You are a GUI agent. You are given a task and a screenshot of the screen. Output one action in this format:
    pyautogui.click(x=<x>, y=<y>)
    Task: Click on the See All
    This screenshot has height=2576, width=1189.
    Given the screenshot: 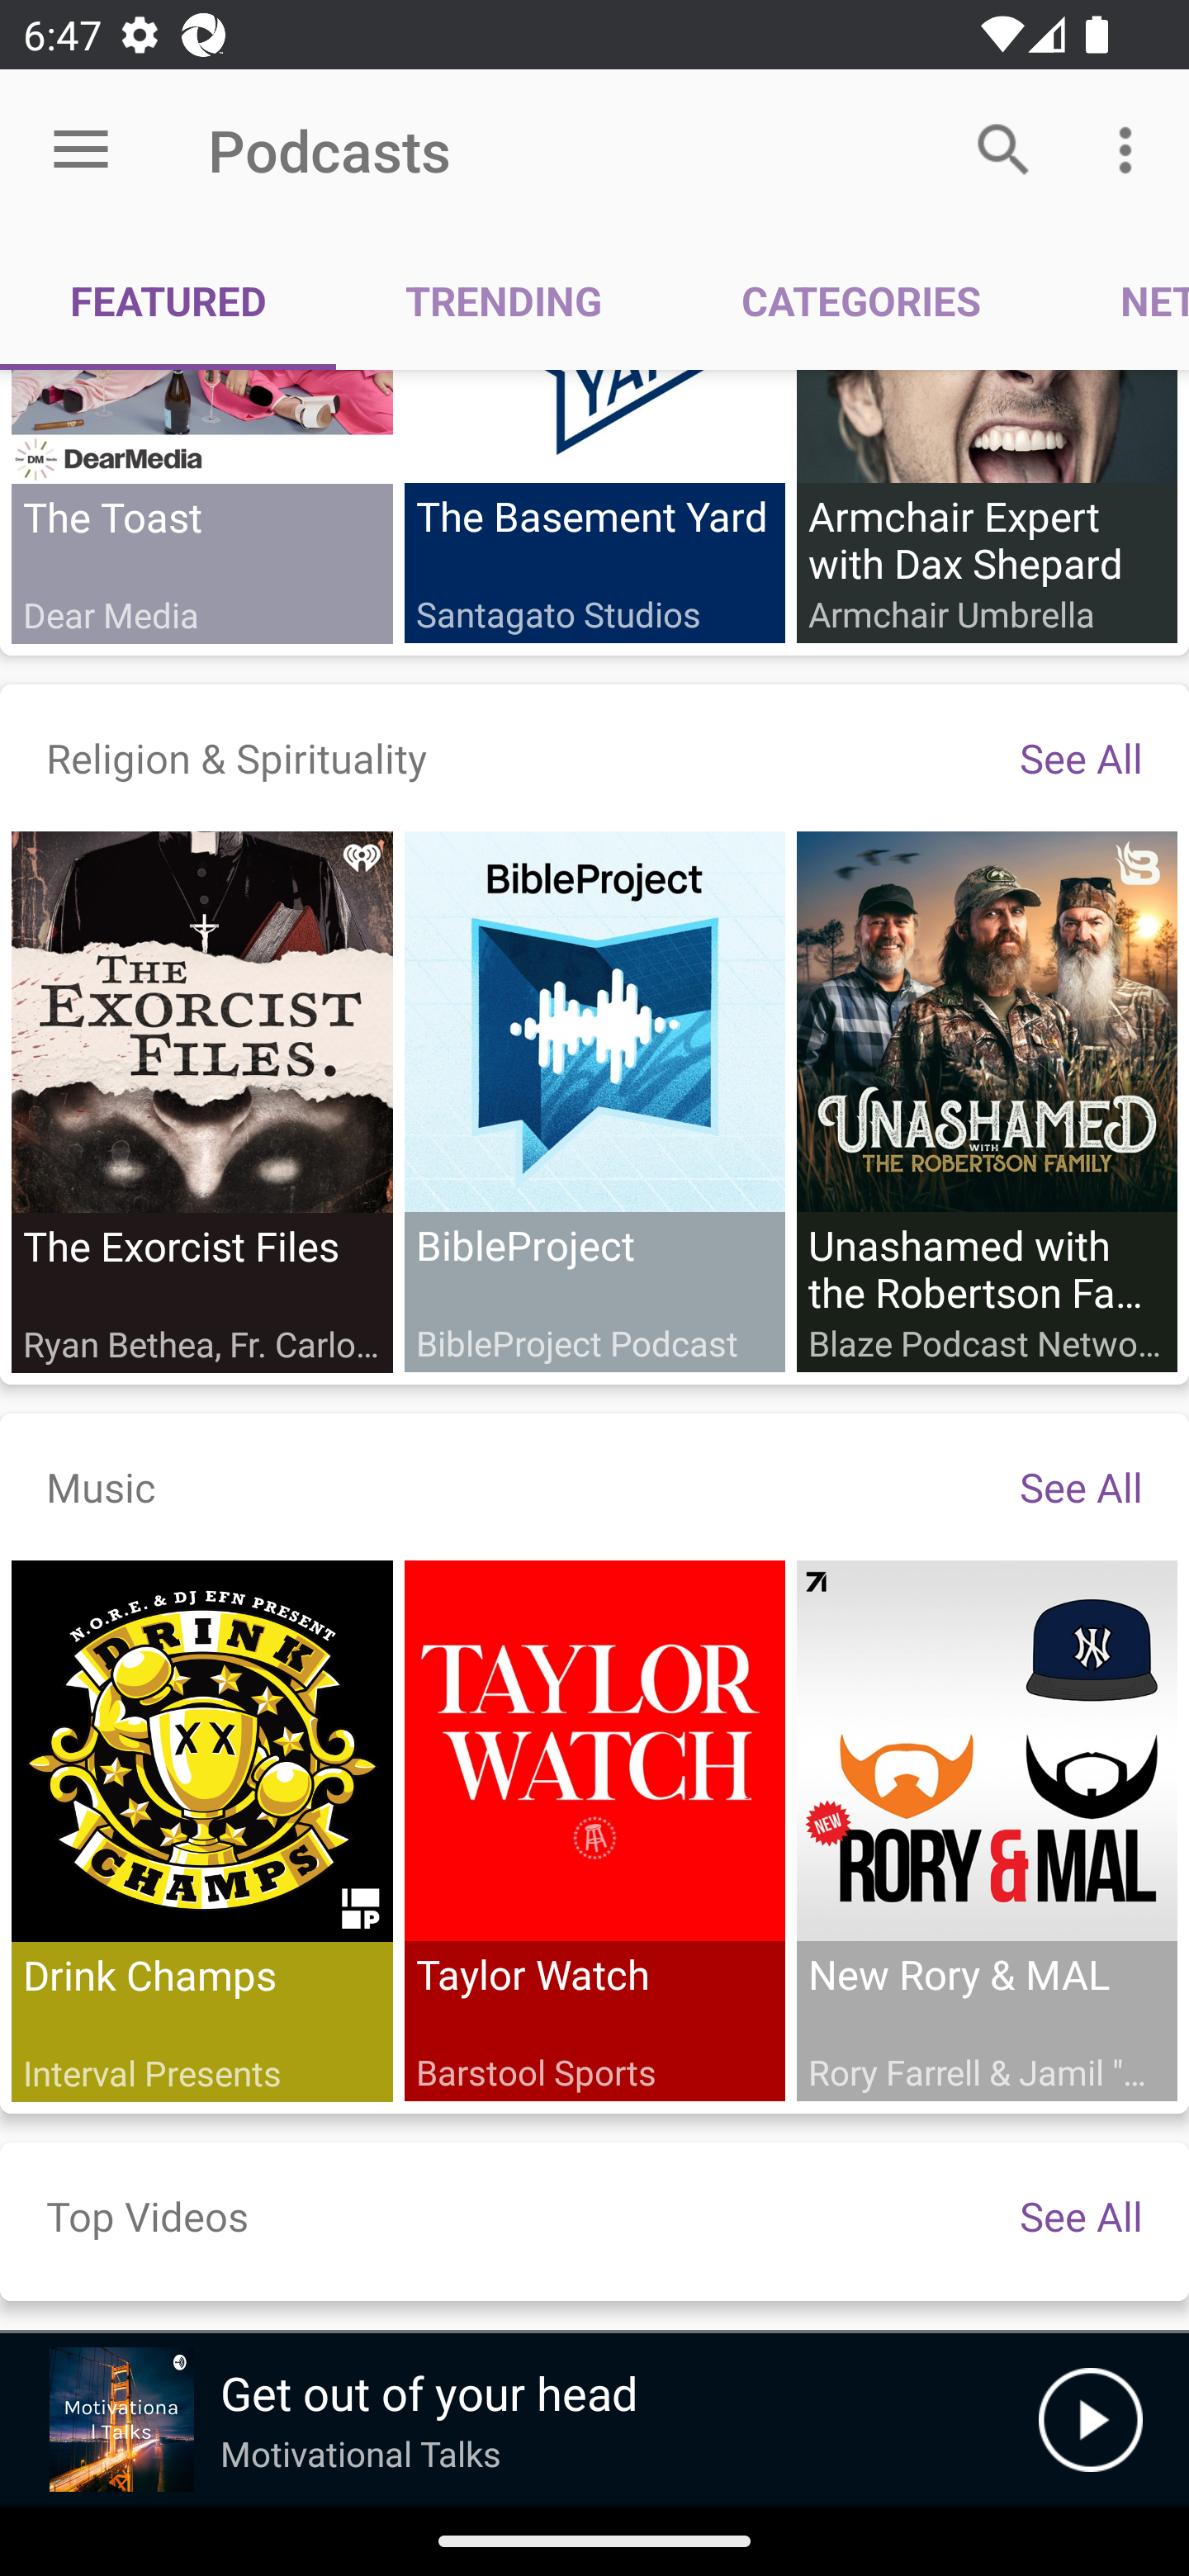 What is the action you would take?
    pyautogui.click(x=1081, y=2216)
    